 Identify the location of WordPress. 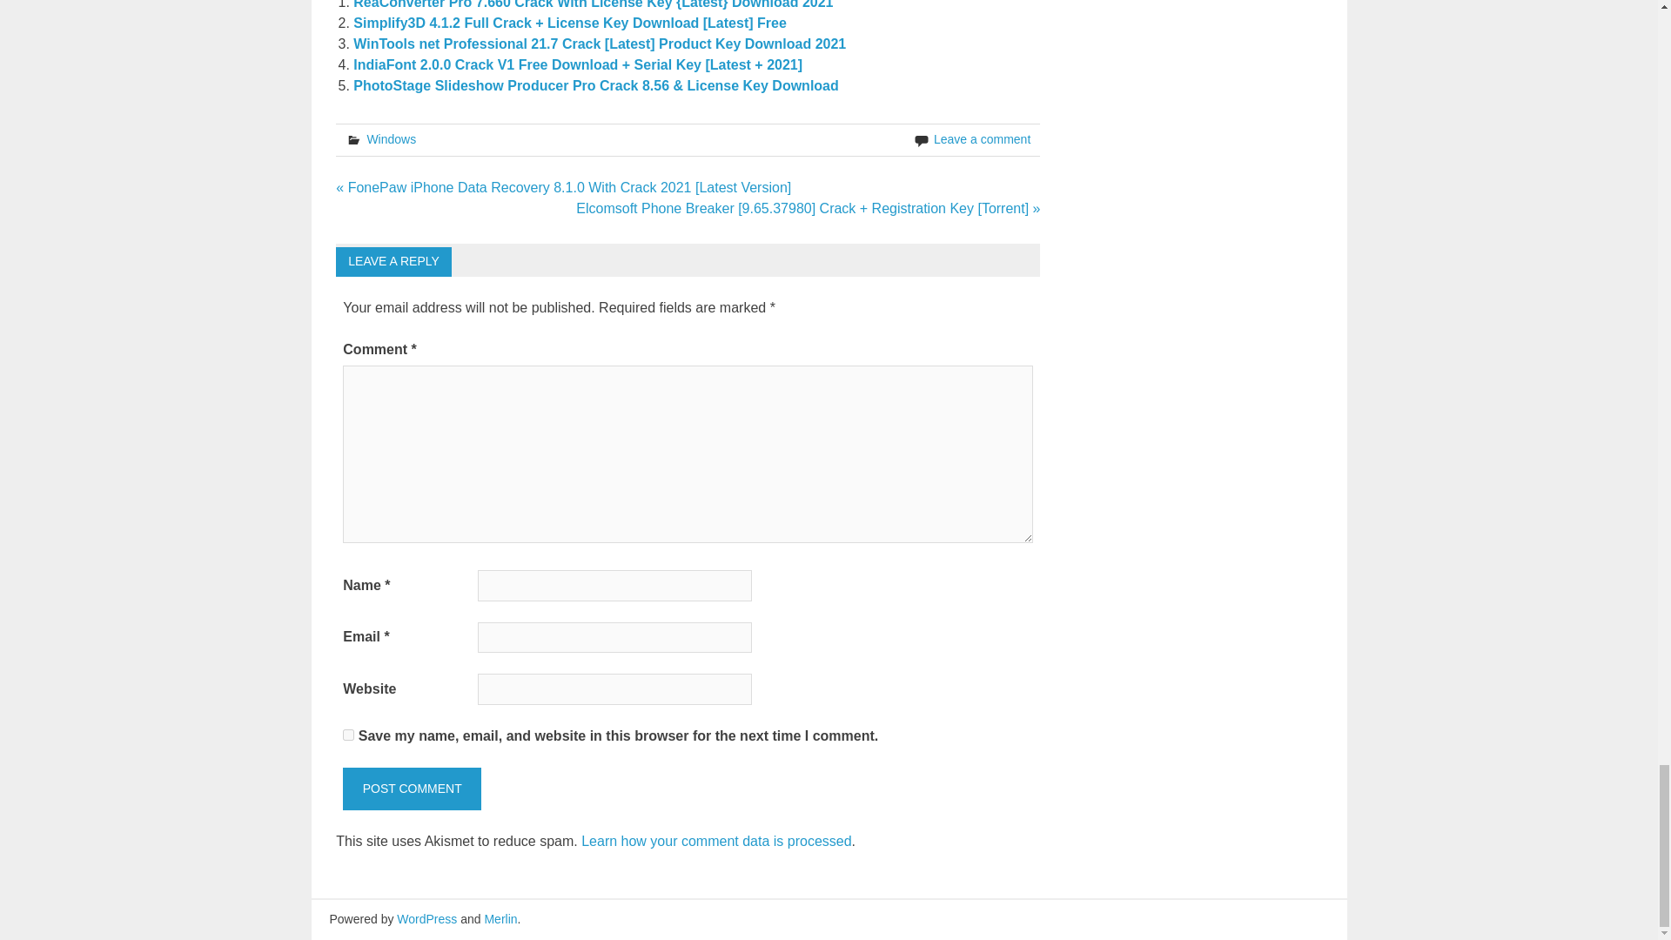
(426, 918).